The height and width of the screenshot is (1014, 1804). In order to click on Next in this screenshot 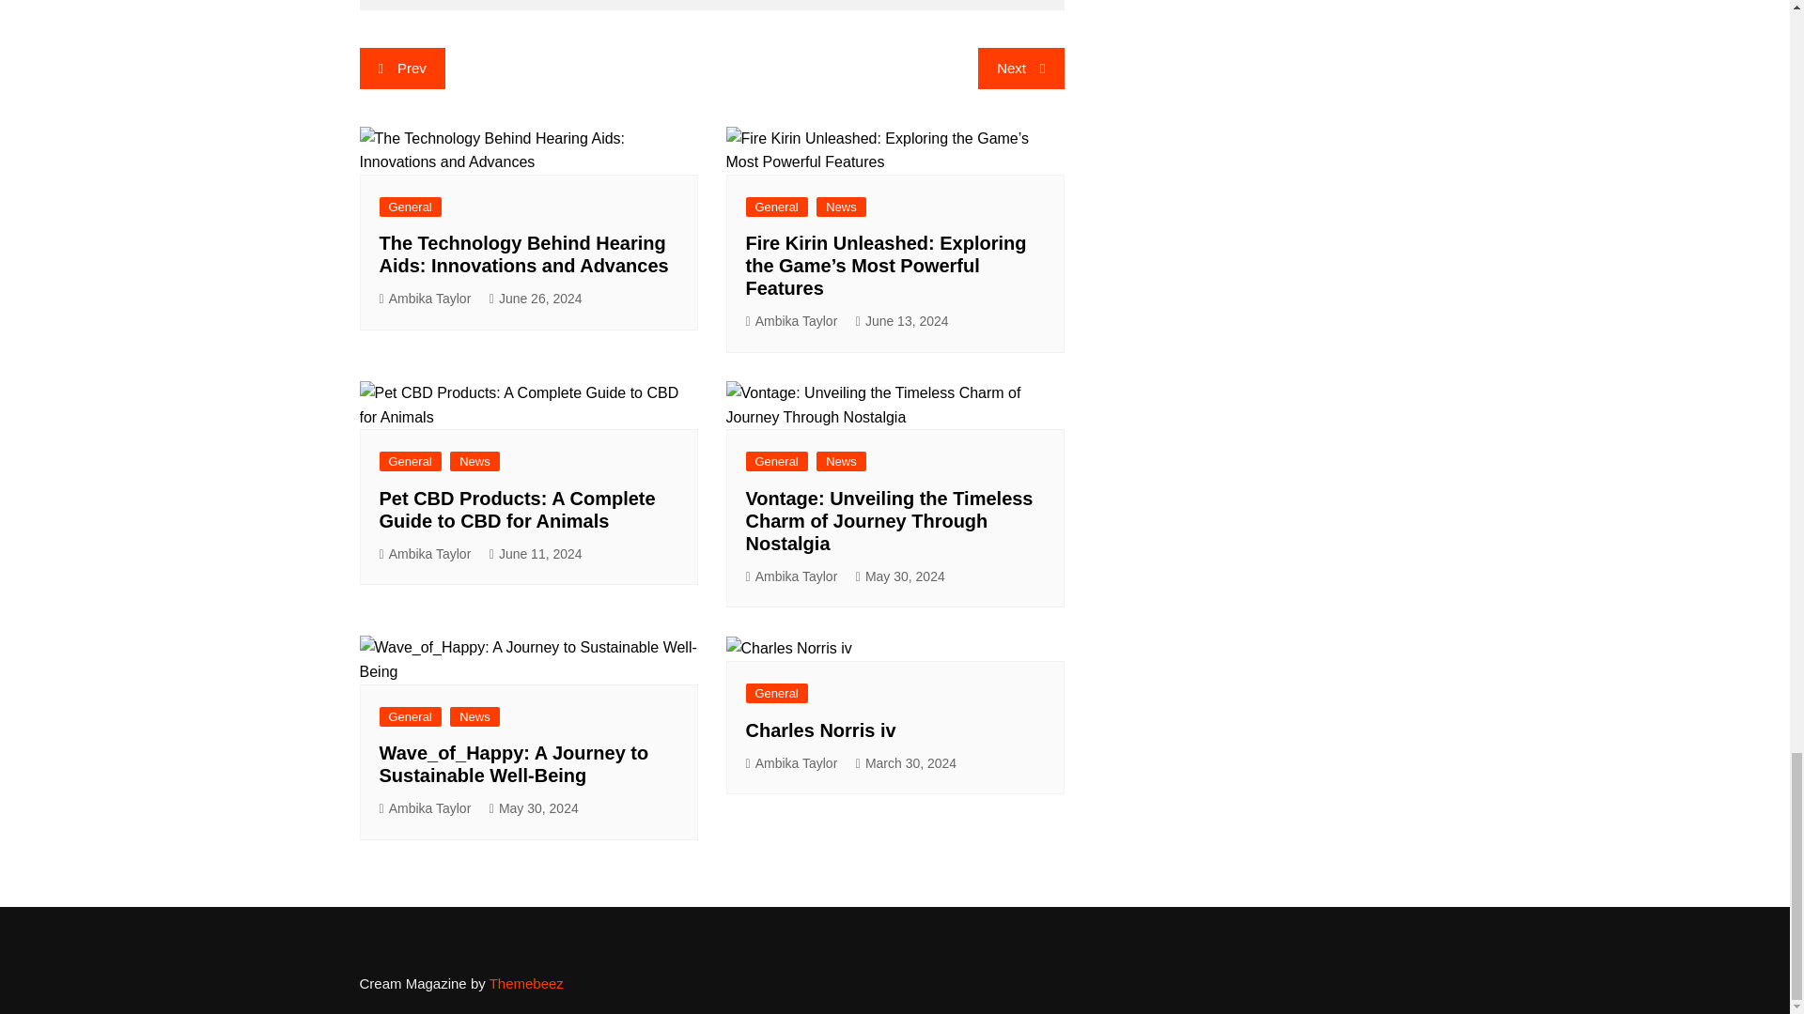, I will do `click(1020, 68)`.